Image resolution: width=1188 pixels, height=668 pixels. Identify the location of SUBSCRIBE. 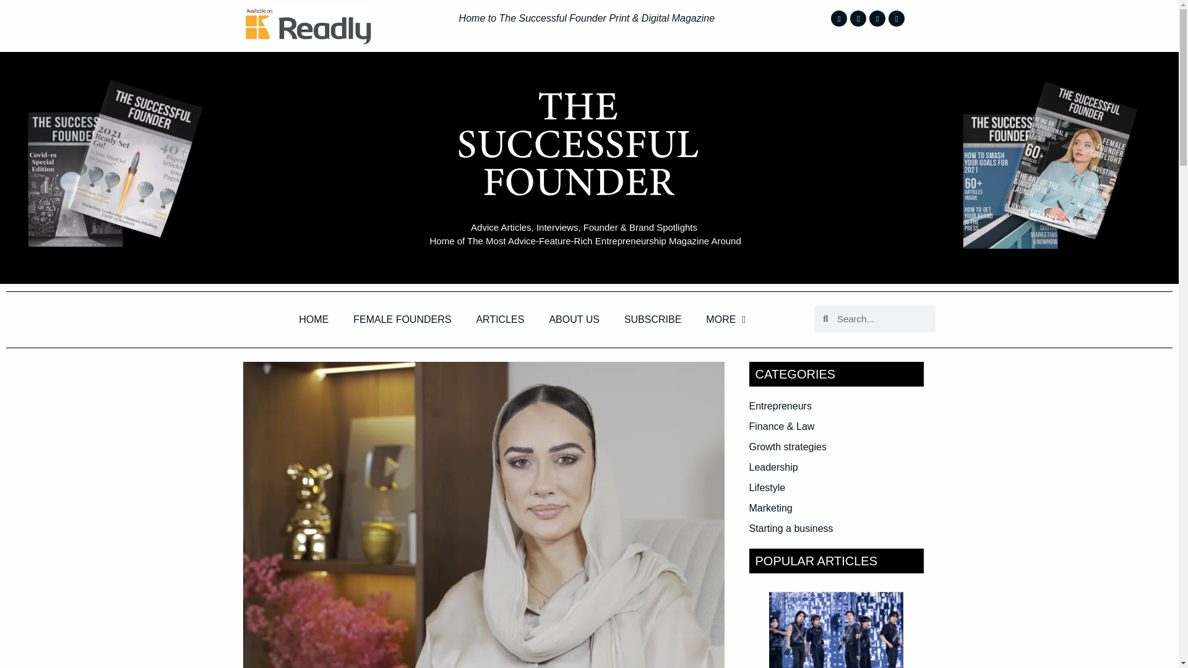
(652, 319).